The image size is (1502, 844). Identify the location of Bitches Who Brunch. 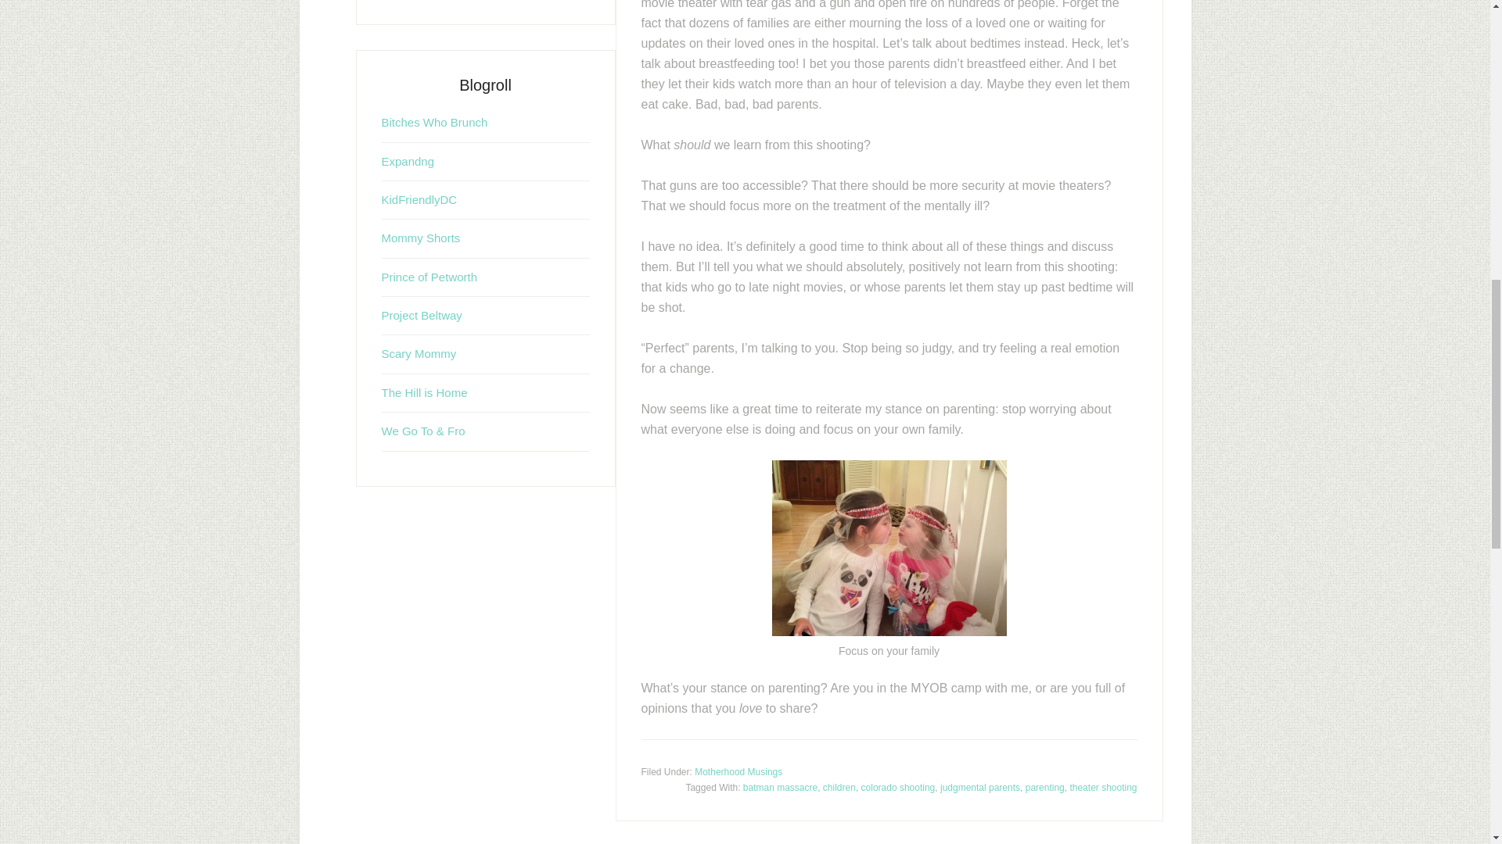
(435, 122).